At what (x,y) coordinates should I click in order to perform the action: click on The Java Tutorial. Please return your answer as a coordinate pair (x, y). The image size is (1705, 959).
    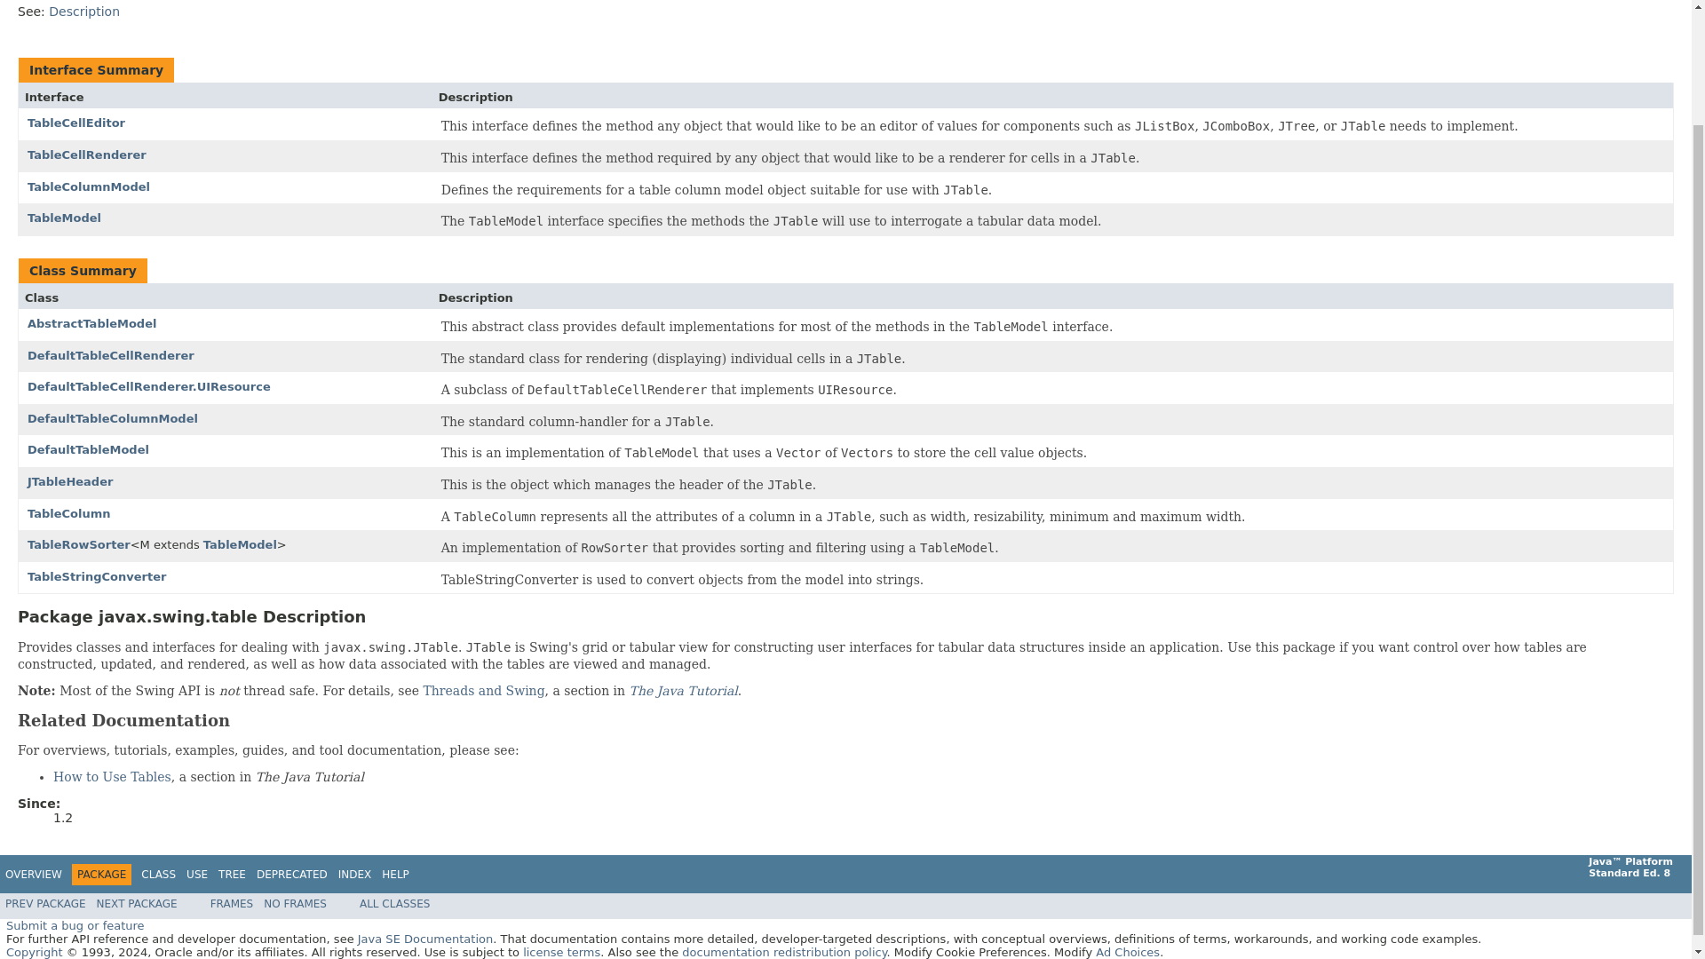
    Looking at the image, I should click on (684, 691).